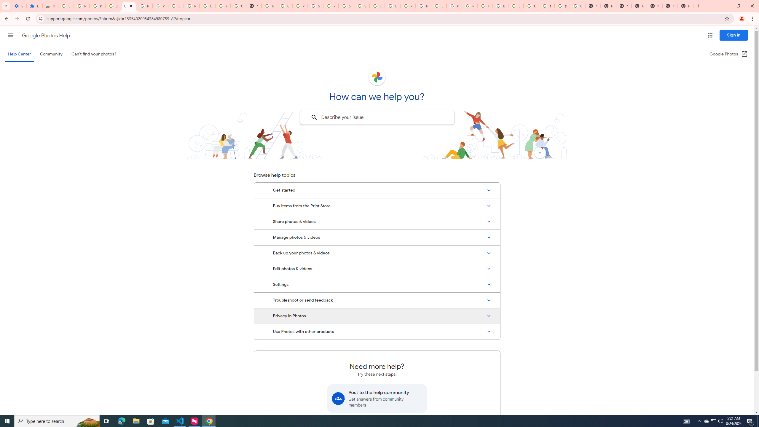 Image resolution: width=759 pixels, height=427 pixels. Describe the element at coordinates (94, 54) in the screenshot. I see `Can't find your photos?` at that location.